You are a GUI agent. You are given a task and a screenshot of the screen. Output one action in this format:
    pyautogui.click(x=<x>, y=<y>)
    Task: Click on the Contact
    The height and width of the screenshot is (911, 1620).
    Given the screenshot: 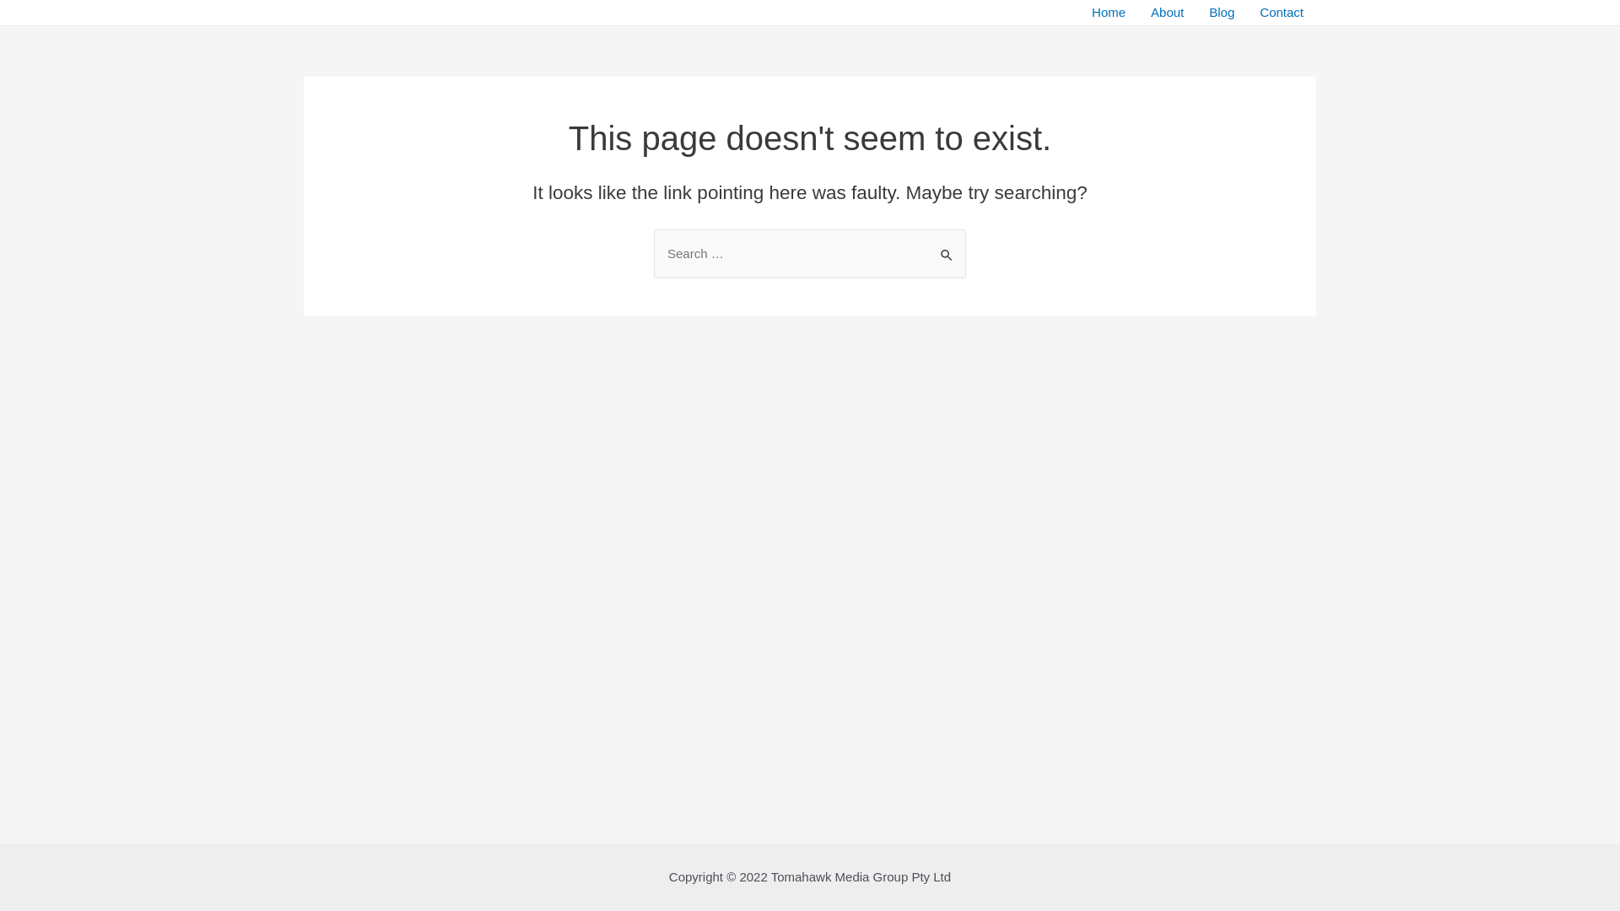 What is the action you would take?
    pyautogui.click(x=1282, y=13)
    